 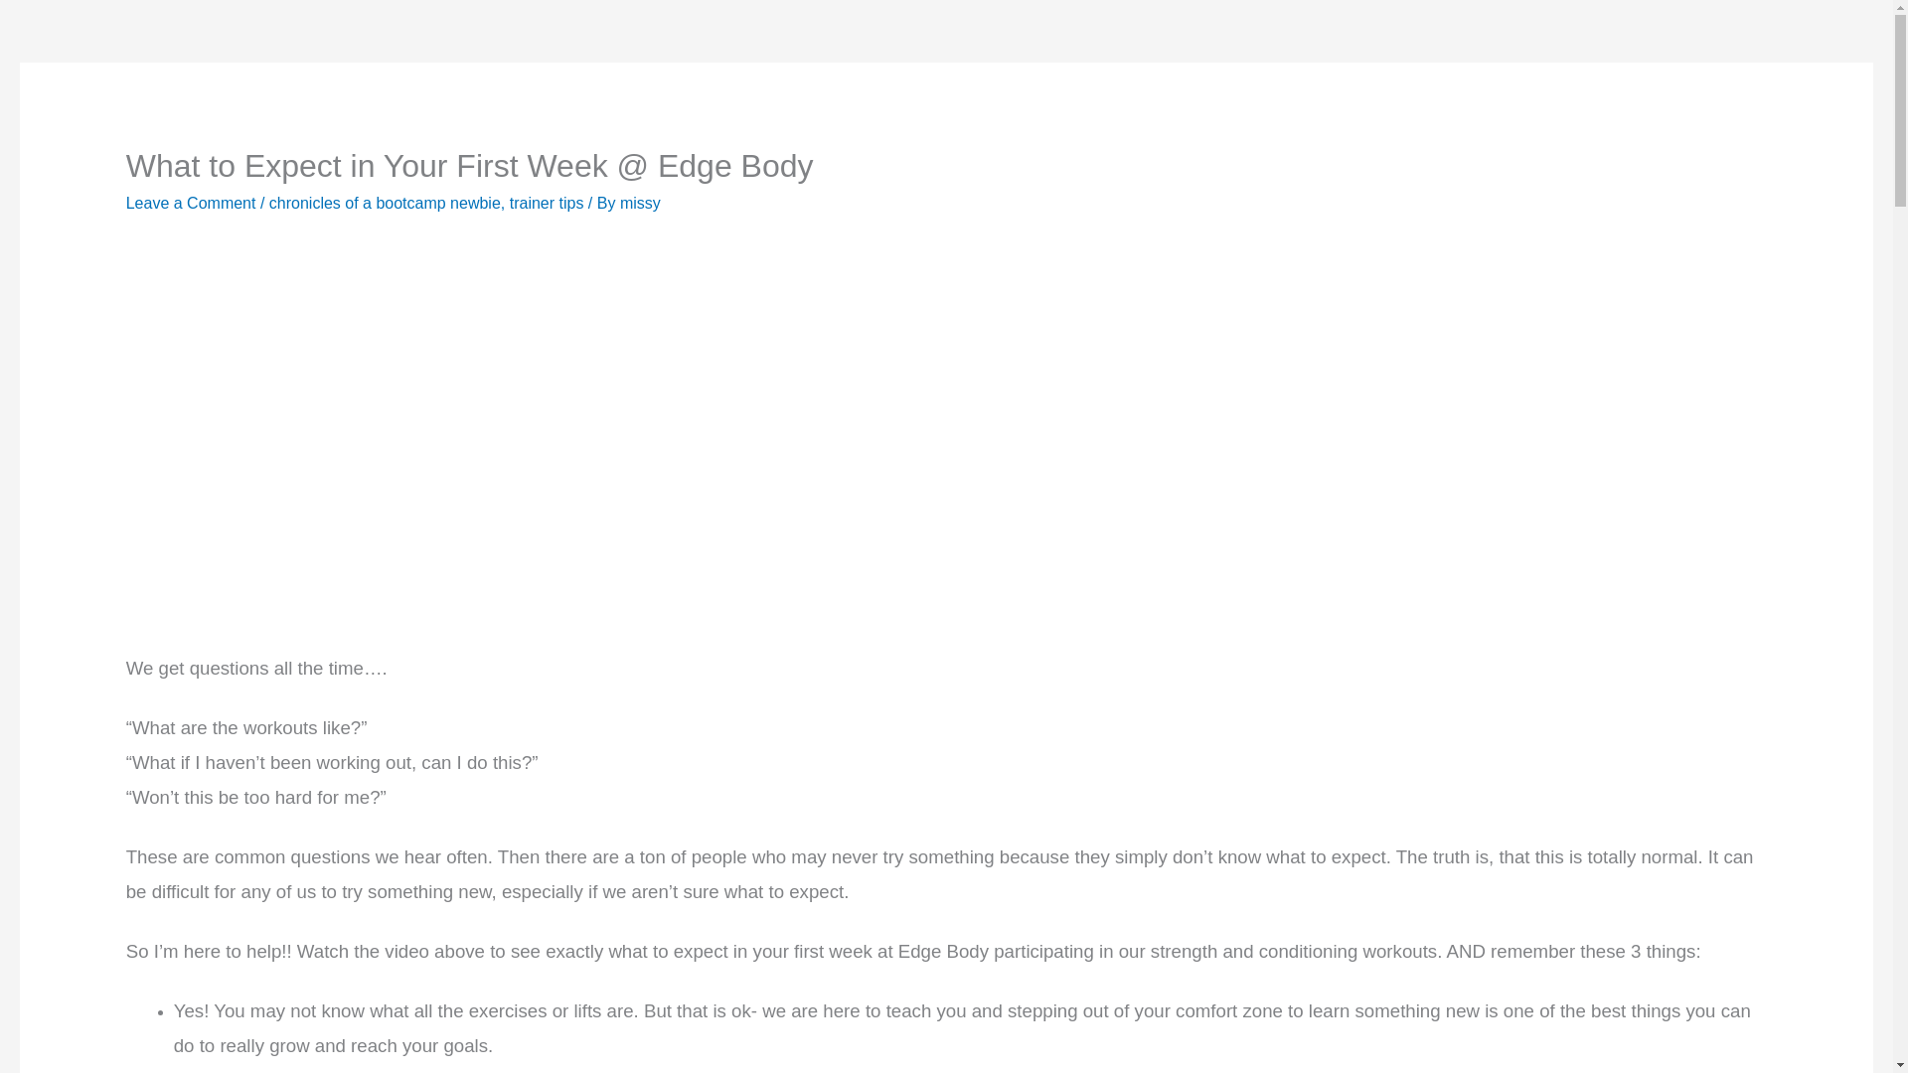 I want to click on Leave a Comment, so click(x=191, y=203).